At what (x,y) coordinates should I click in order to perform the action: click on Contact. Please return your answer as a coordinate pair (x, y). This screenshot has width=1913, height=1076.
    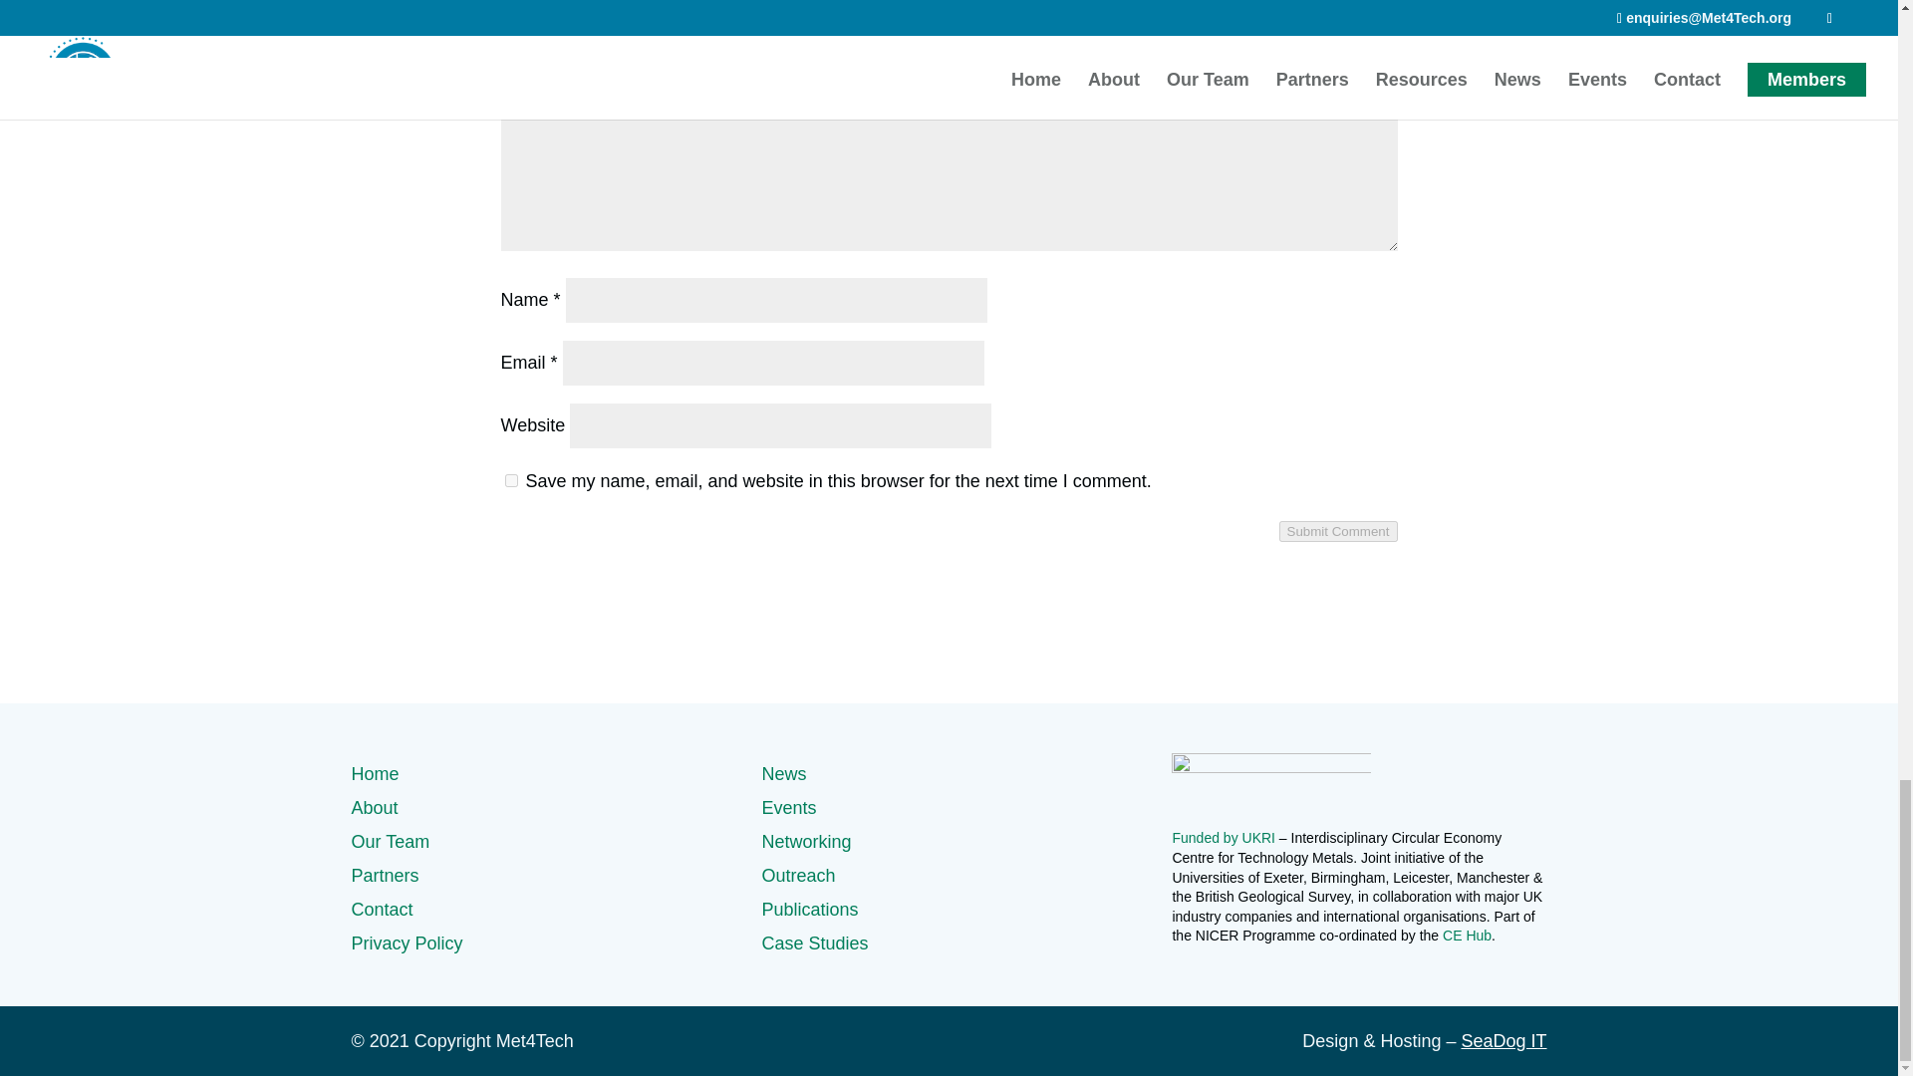
    Looking at the image, I should click on (381, 909).